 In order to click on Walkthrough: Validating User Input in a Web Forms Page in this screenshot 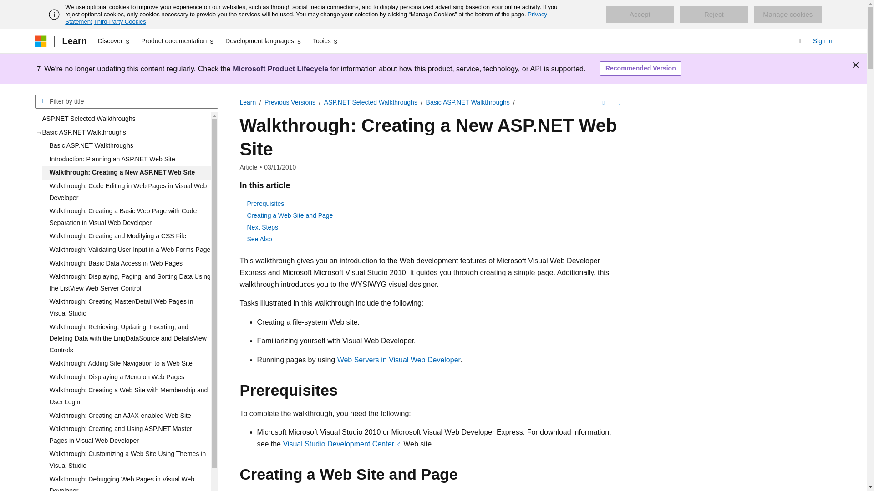, I will do `click(126, 250)`.